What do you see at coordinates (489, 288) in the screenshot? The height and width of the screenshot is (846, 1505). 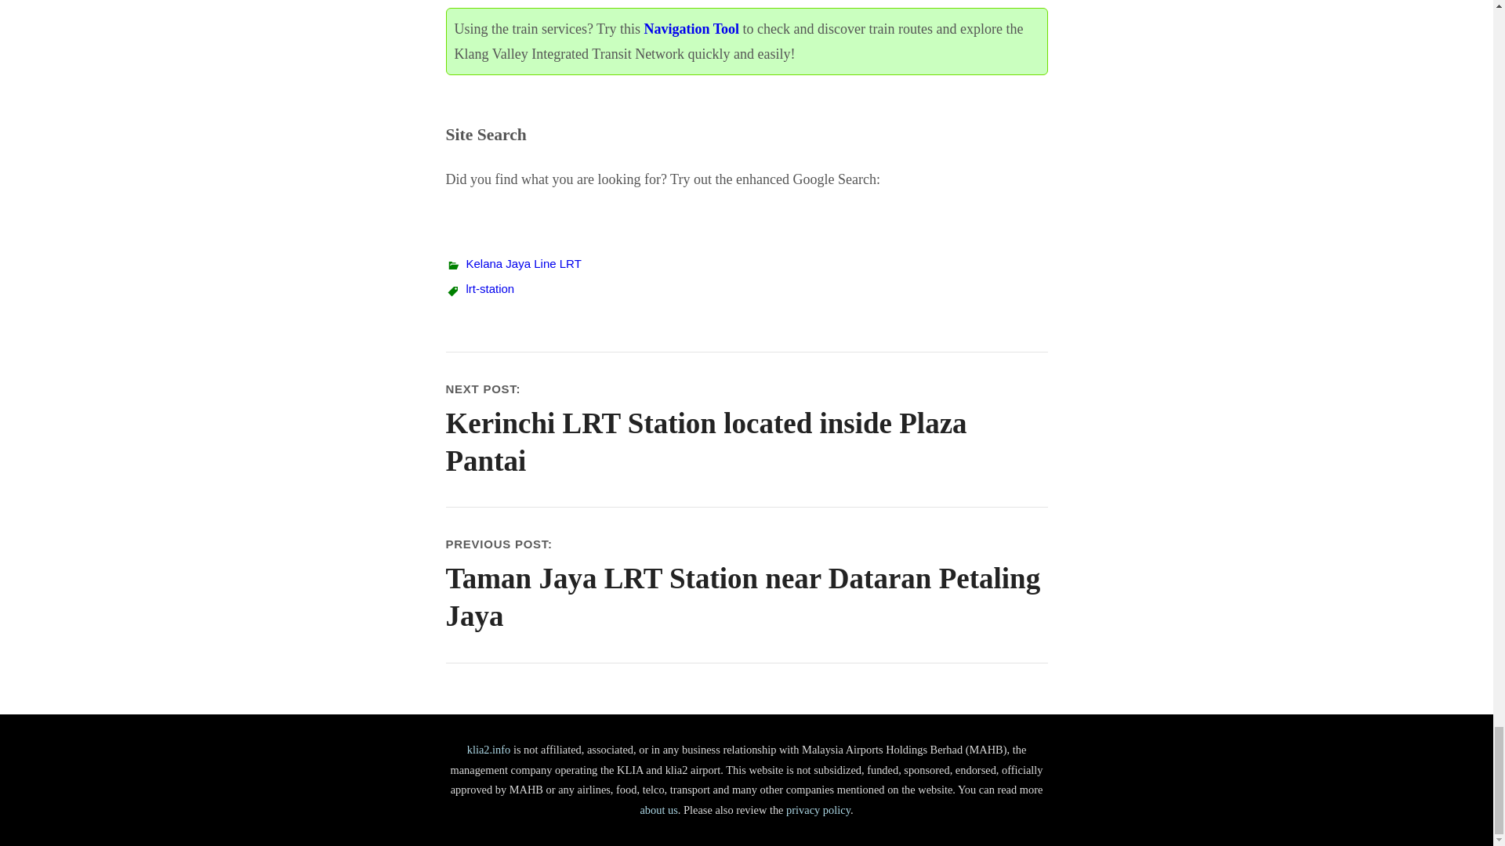 I see `lrt-station` at bounding box center [489, 288].